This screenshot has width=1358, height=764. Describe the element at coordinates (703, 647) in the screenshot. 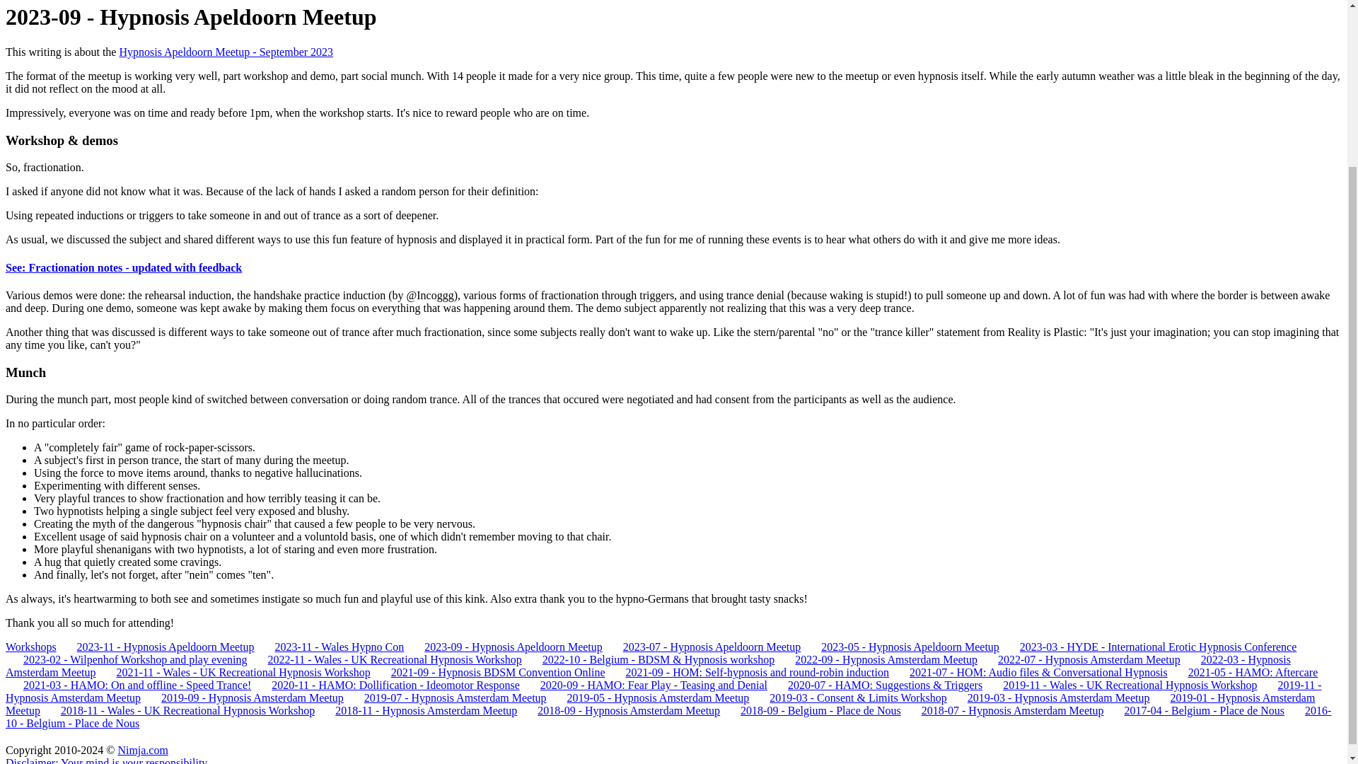

I see `2023-07 - Hypnosis Apeldoorn Meetup` at that location.